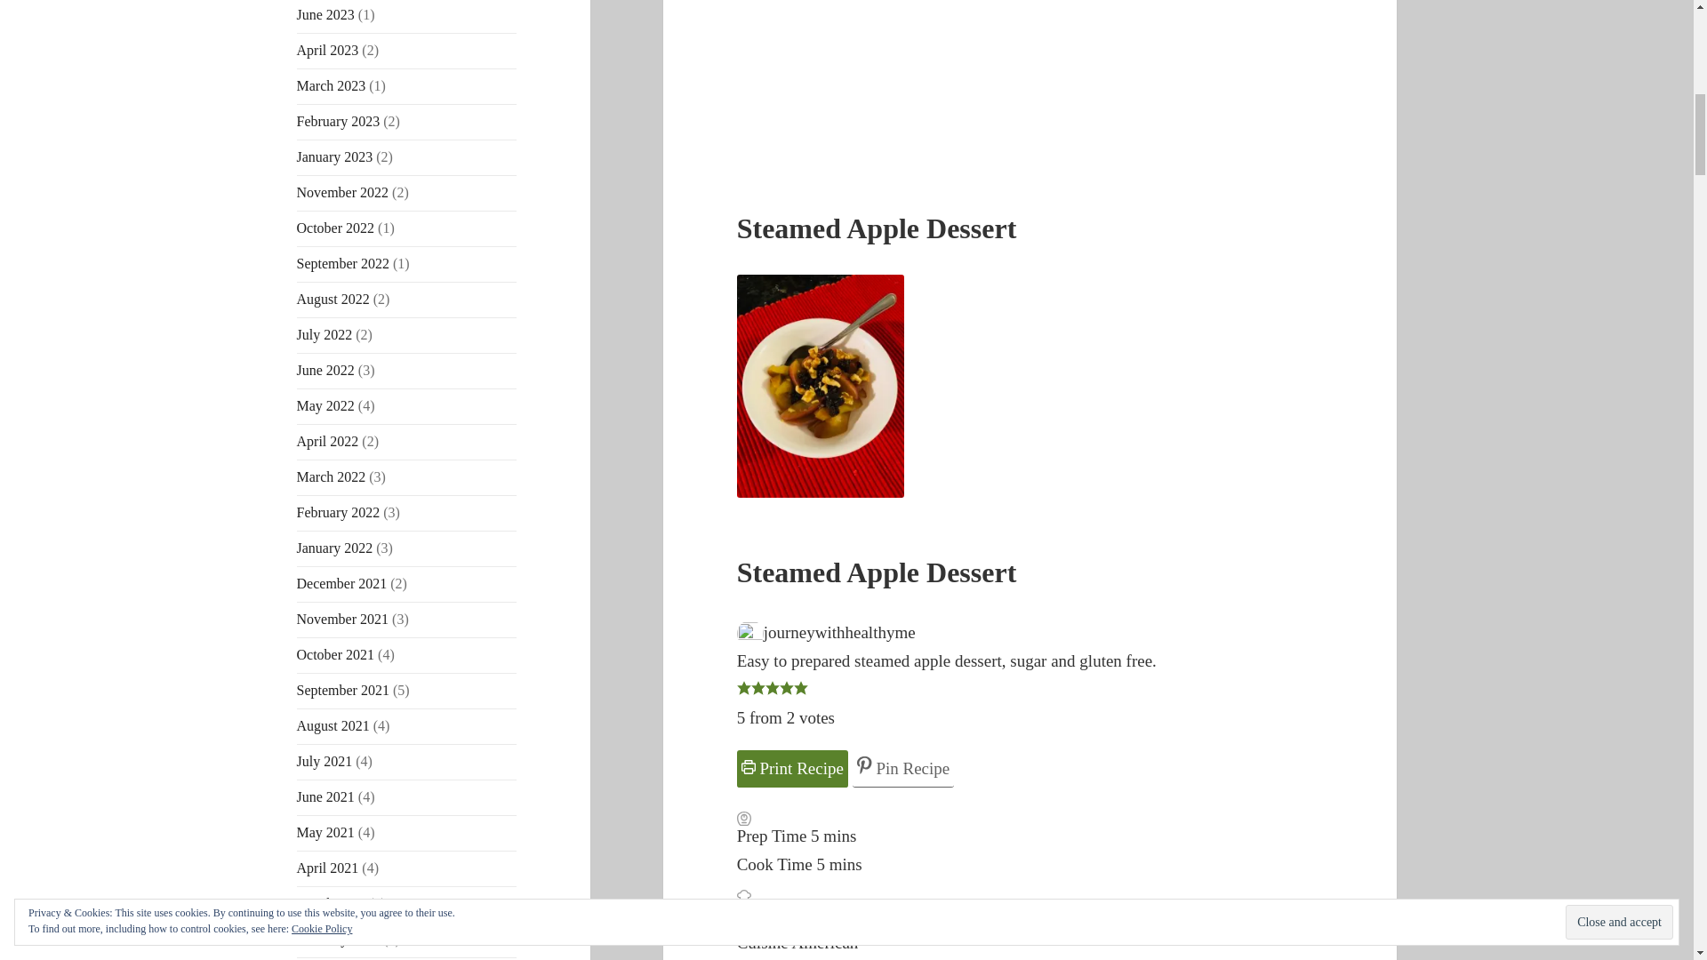 The height and width of the screenshot is (960, 1707). I want to click on April 2023, so click(327, 50).